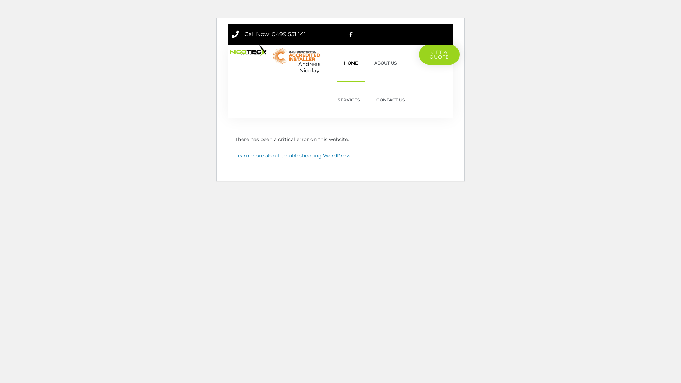 The height and width of the screenshot is (383, 681). Describe the element at coordinates (349, 100) in the screenshot. I see `SERVICES` at that location.